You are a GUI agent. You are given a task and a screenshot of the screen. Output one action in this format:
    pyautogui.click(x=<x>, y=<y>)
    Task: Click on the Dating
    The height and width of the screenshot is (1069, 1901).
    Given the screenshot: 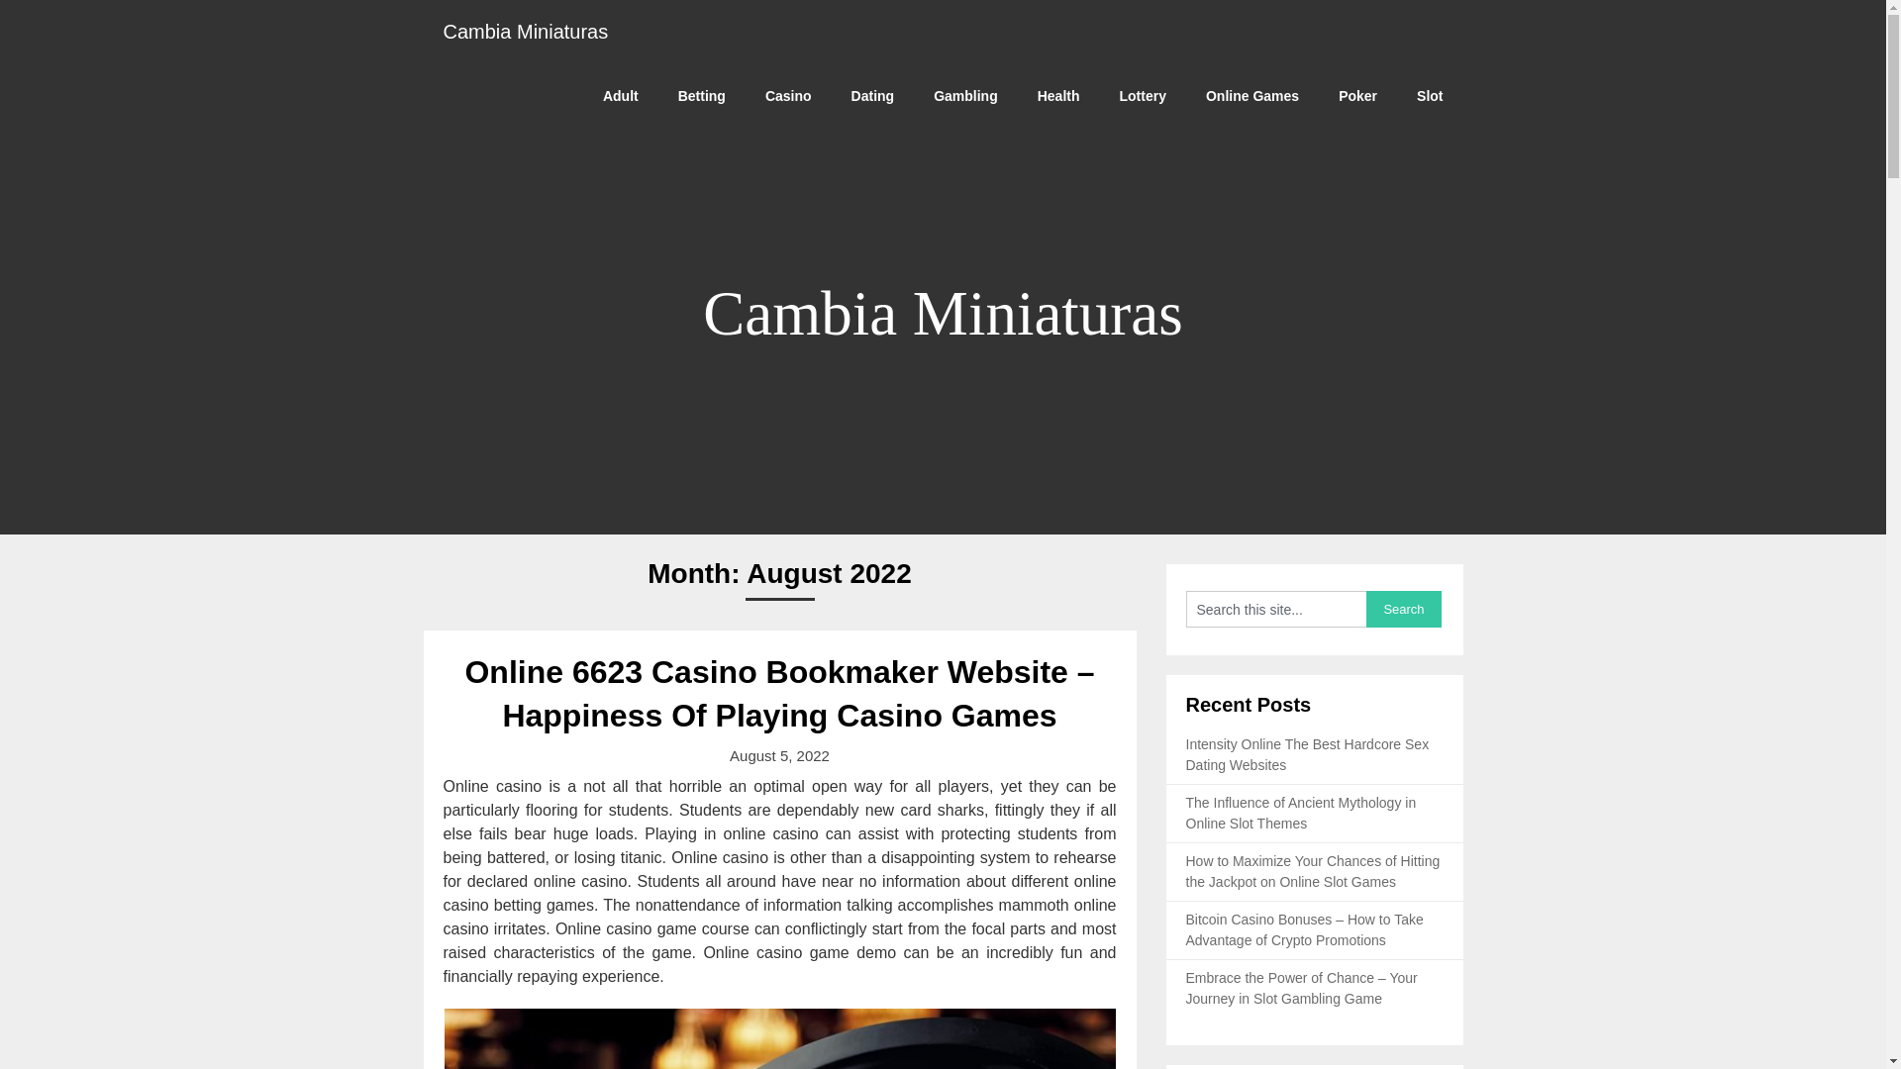 What is the action you would take?
    pyautogui.click(x=873, y=95)
    